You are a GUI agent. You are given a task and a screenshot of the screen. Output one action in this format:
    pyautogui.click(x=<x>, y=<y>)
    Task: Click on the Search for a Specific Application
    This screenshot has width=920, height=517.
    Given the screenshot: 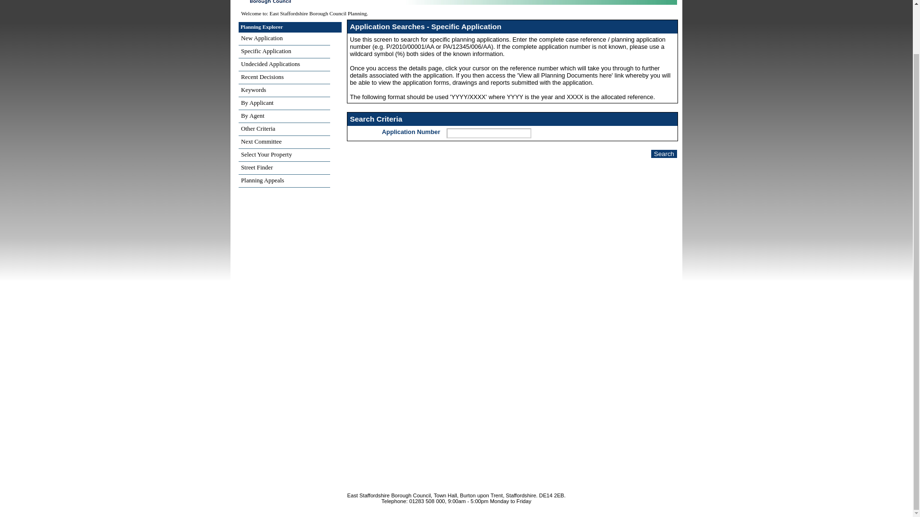 What is the action you would take?
    pyautogui.click(x=284, y=52)
    